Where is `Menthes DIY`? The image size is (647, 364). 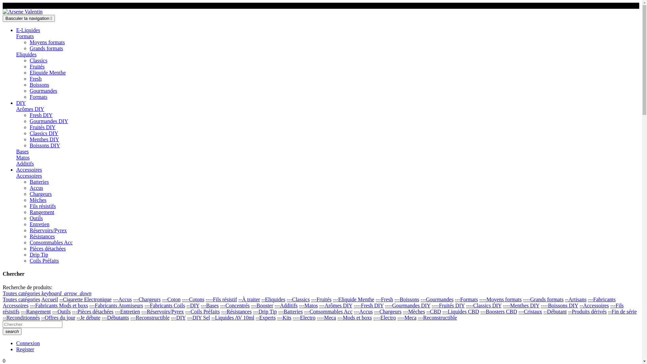
Menthes DIY is located at coordinates (44, 140).